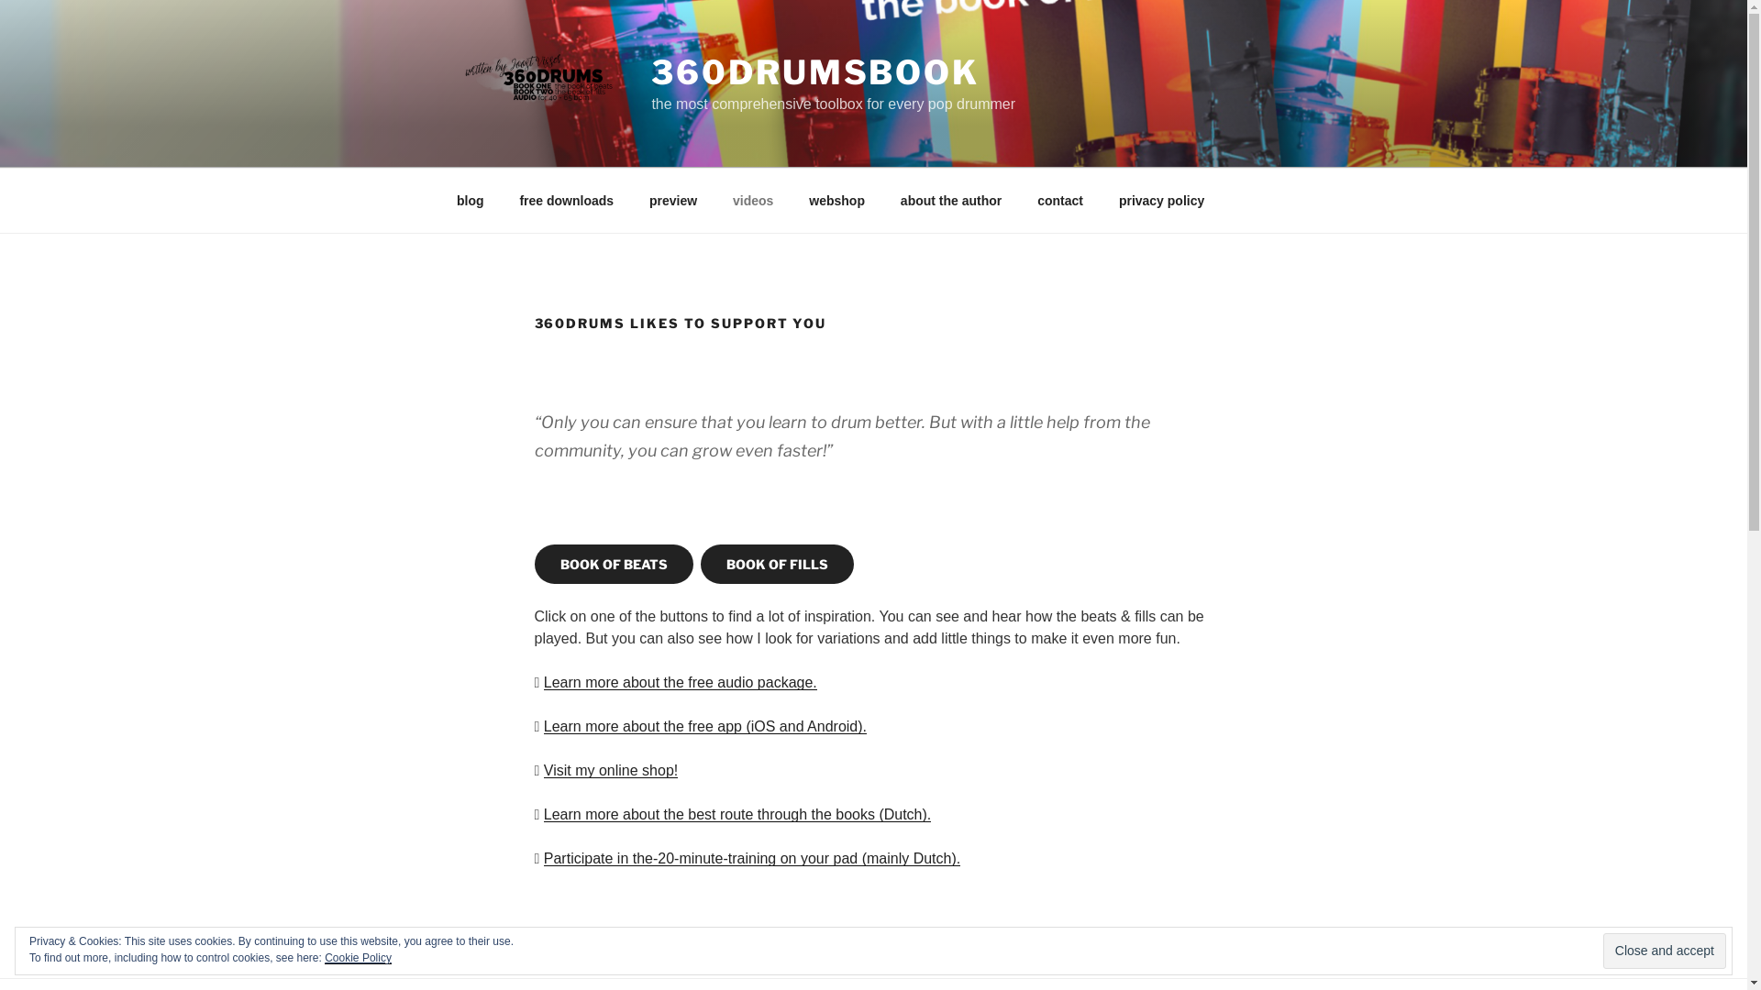  Describe the element at coordinates (613, 565) in the screenshot. I see `BOOK OF BEATS` at that location.